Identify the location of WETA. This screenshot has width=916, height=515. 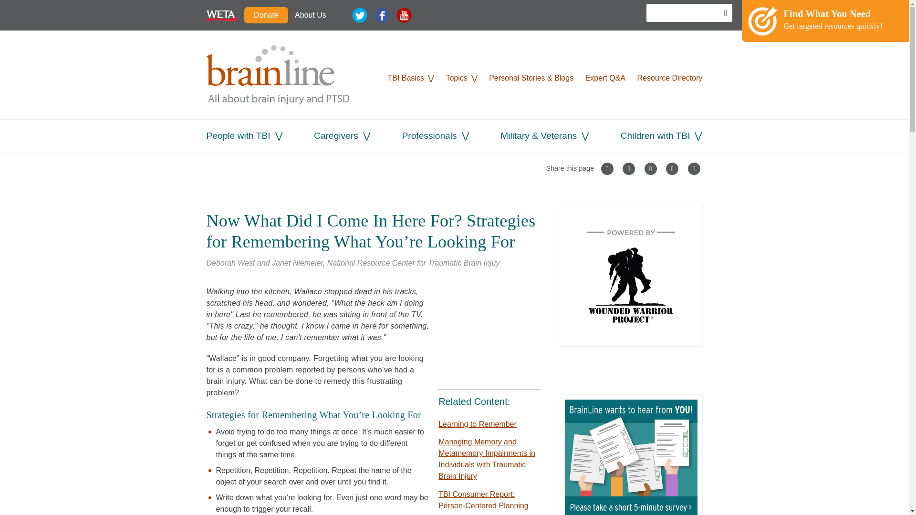
(221, 15).